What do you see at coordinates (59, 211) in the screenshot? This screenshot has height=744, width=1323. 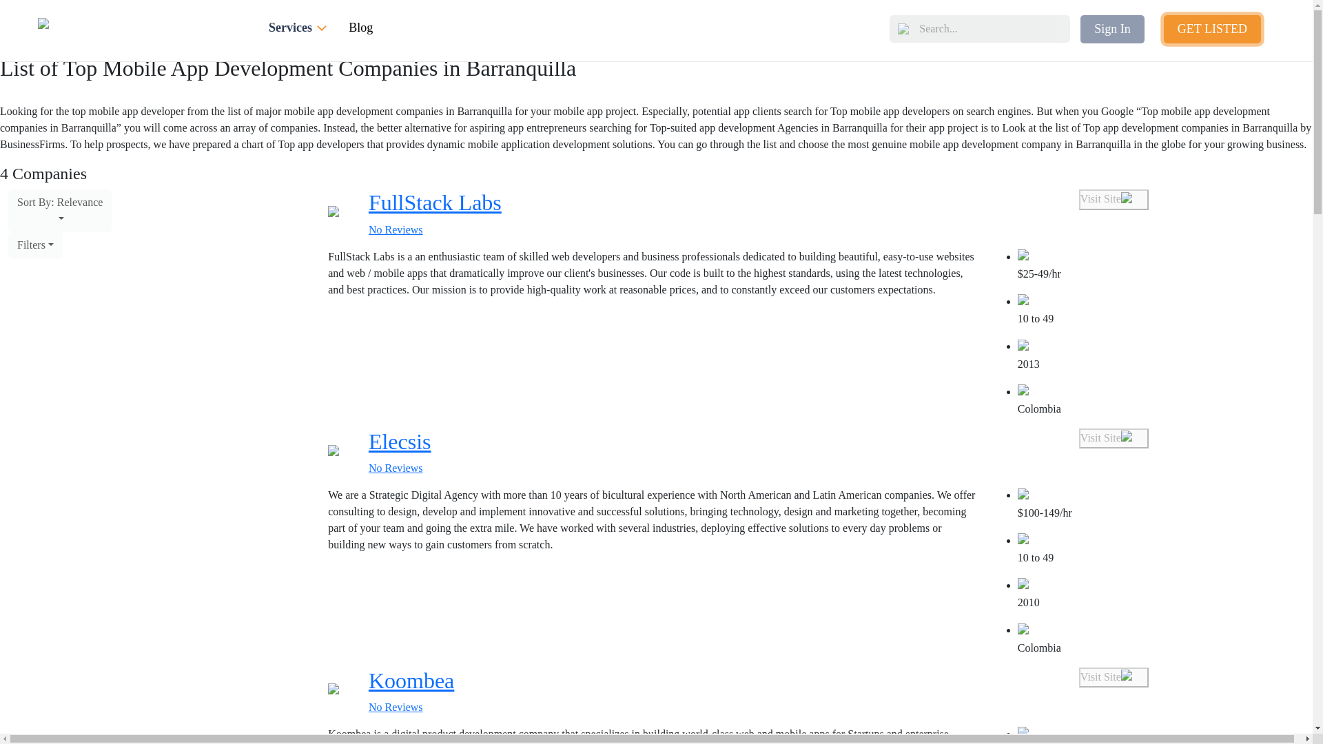 I see `Sort By: Relevance` at bounding box center [59, 211].